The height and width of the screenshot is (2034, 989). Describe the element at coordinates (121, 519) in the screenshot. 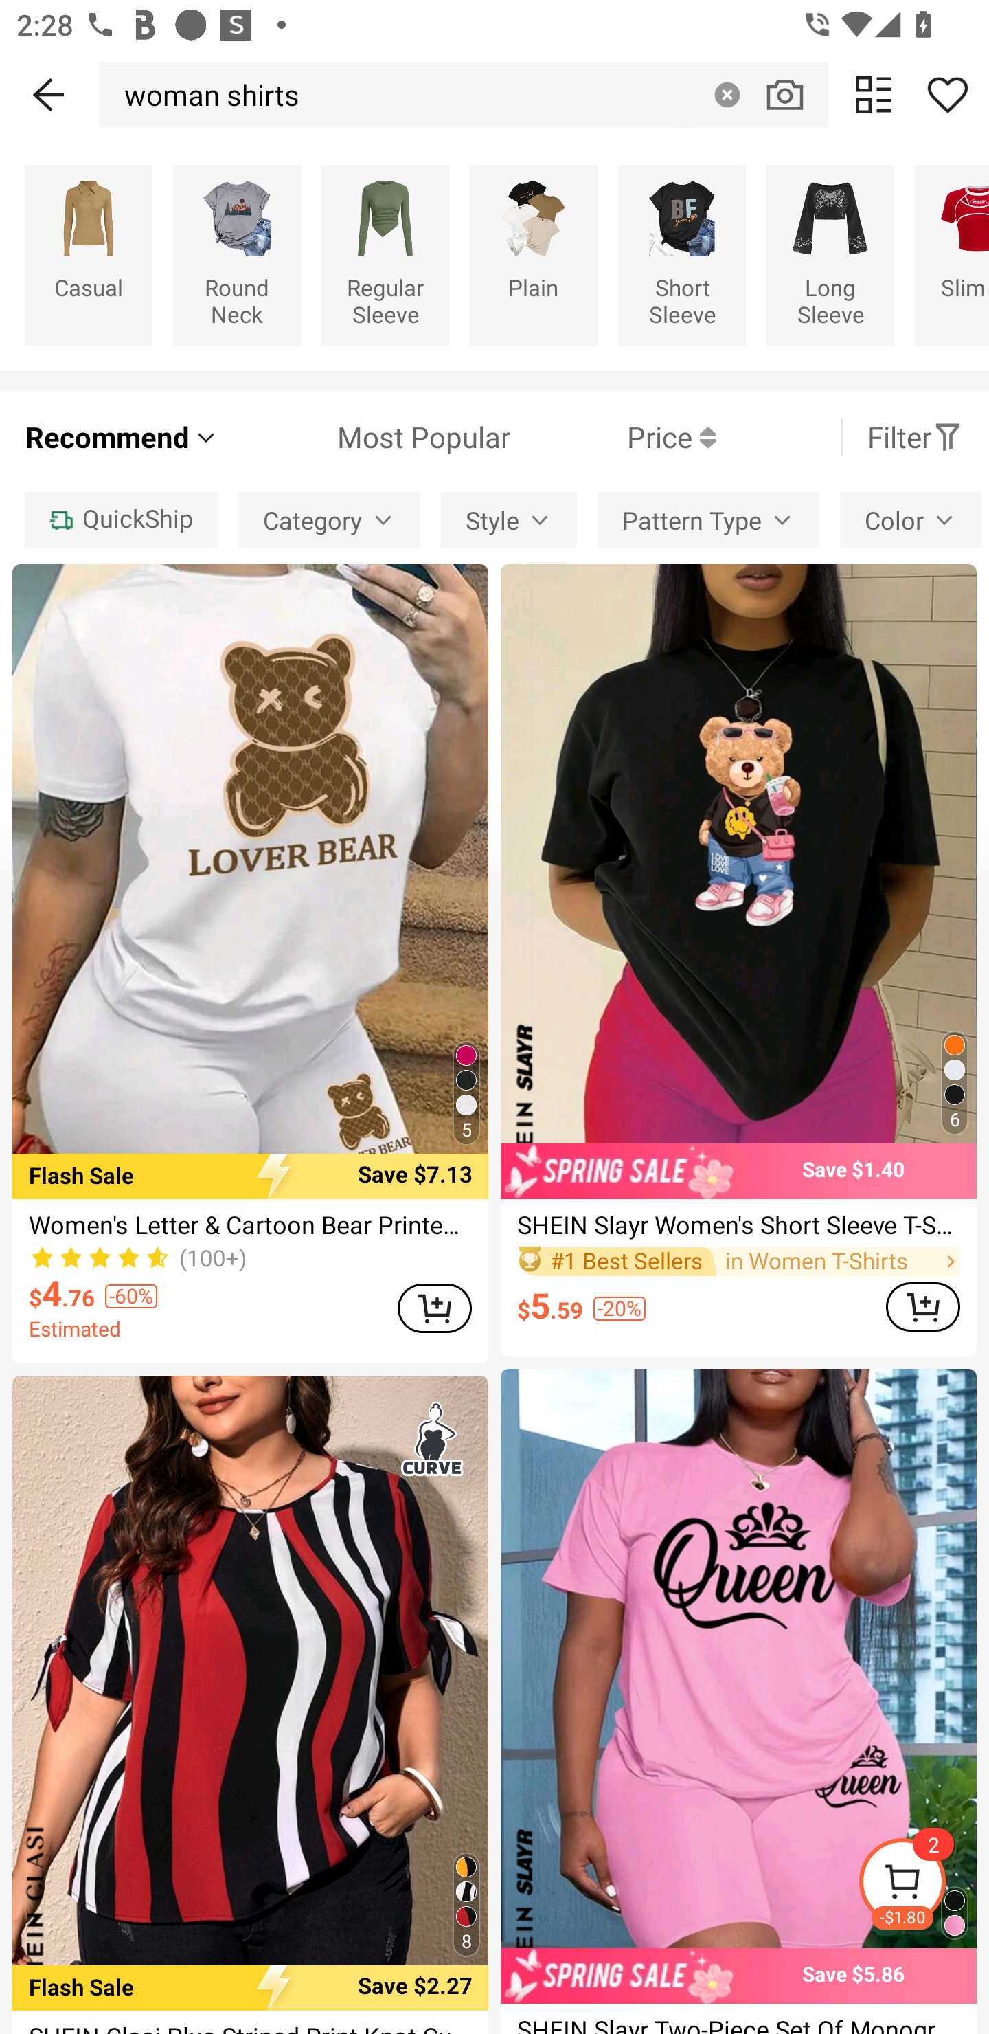

I see `QuickShip` at that location.